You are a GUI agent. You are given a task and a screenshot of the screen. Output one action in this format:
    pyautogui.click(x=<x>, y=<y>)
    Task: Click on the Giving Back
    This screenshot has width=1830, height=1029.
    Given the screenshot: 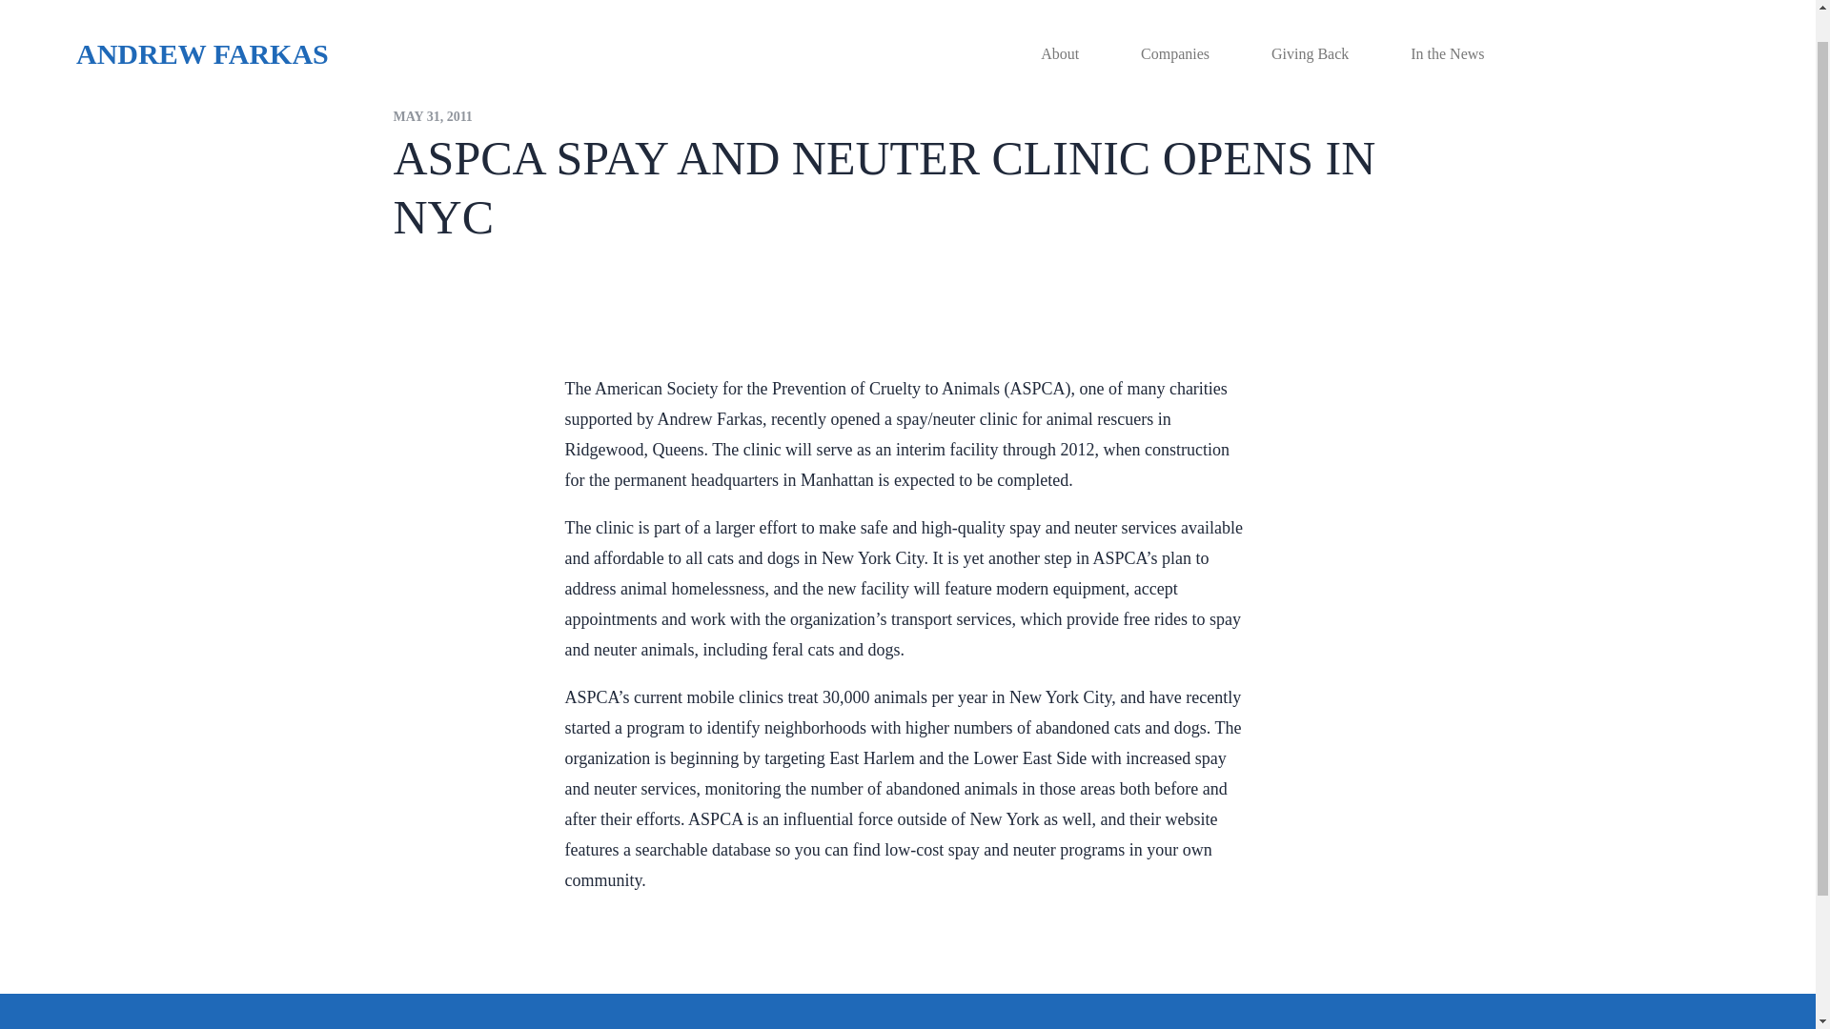 What is the action you would take?
    pyautogui.click(x=1310, y=20)
    